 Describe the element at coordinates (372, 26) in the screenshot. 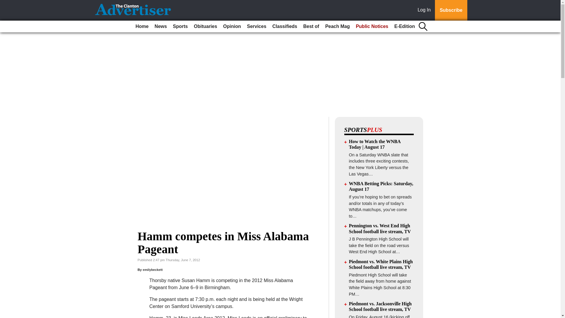

I see `Public Notices` at that location.